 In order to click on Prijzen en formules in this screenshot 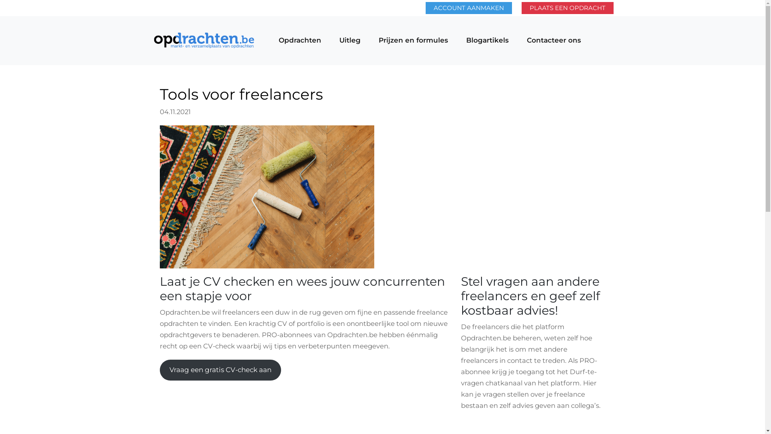, I will do `click(413, 41)`.